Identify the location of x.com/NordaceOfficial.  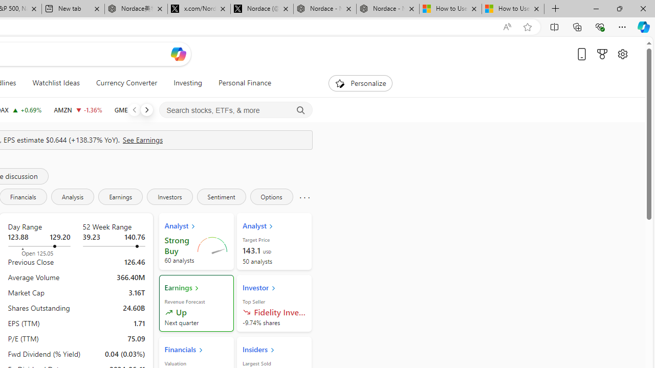
(199, 9).